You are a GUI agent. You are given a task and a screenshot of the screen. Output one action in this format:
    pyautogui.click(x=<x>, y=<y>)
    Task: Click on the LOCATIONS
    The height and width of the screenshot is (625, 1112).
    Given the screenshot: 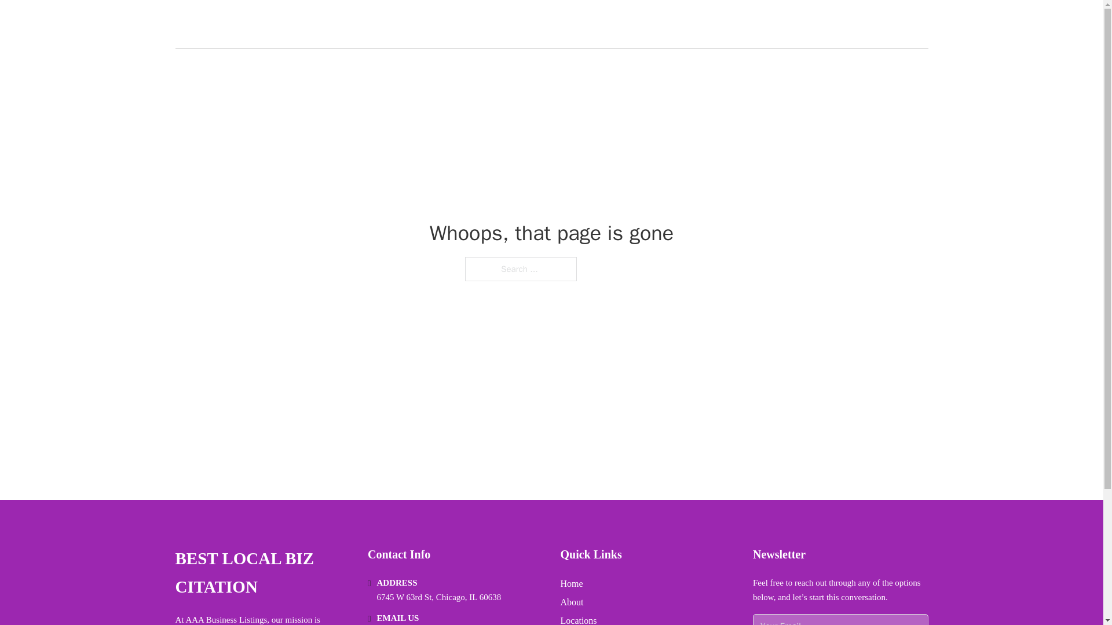 What is the action you would take?
    pyautogui.click(x=844, y=24)
    